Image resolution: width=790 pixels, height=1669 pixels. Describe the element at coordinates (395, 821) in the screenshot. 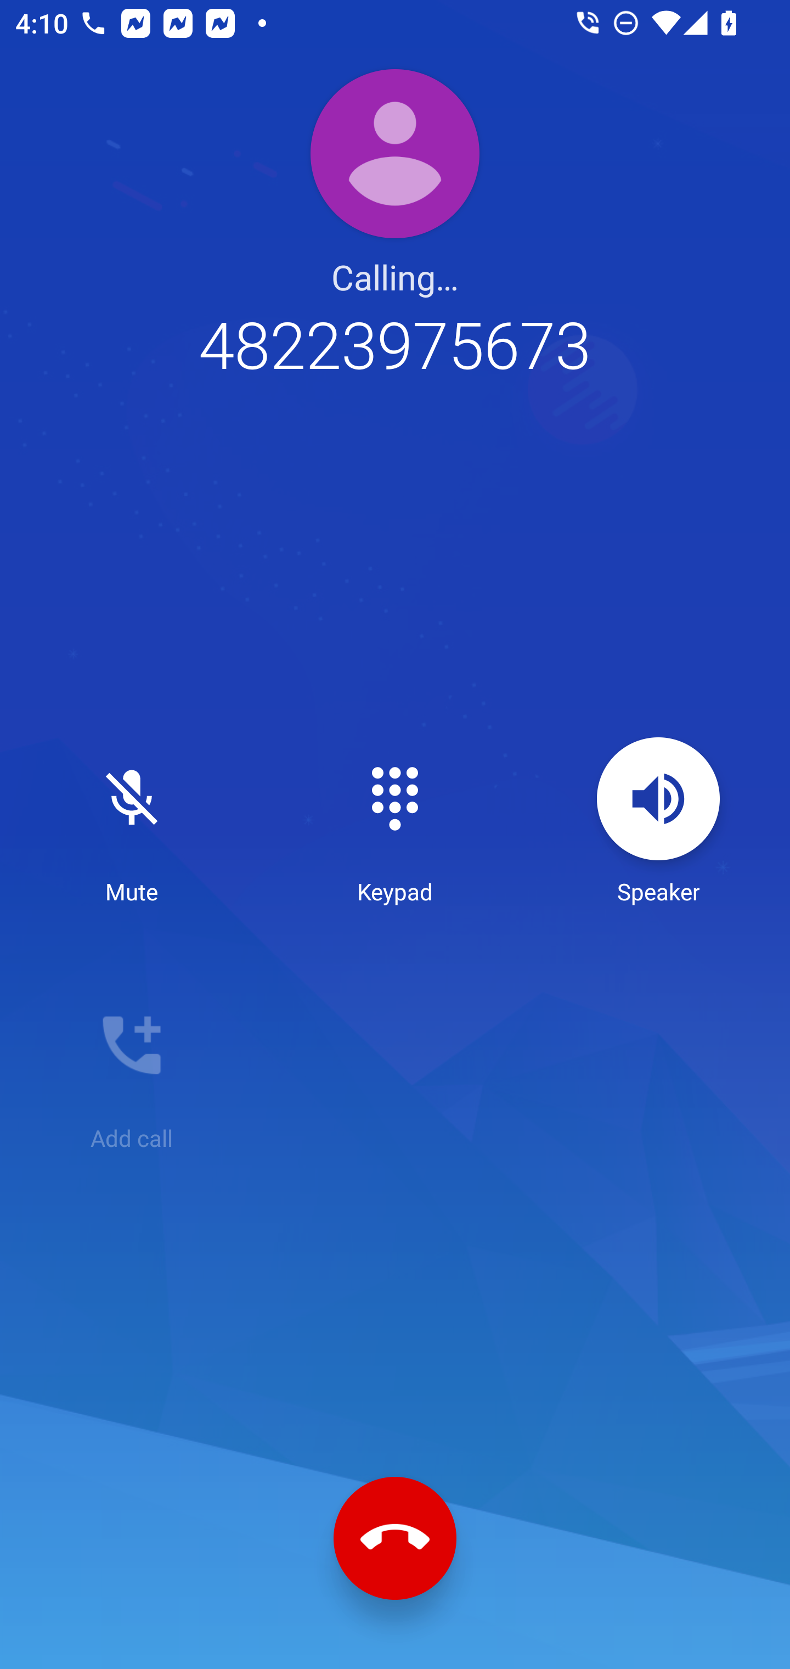

I see `Keypad` at that location.